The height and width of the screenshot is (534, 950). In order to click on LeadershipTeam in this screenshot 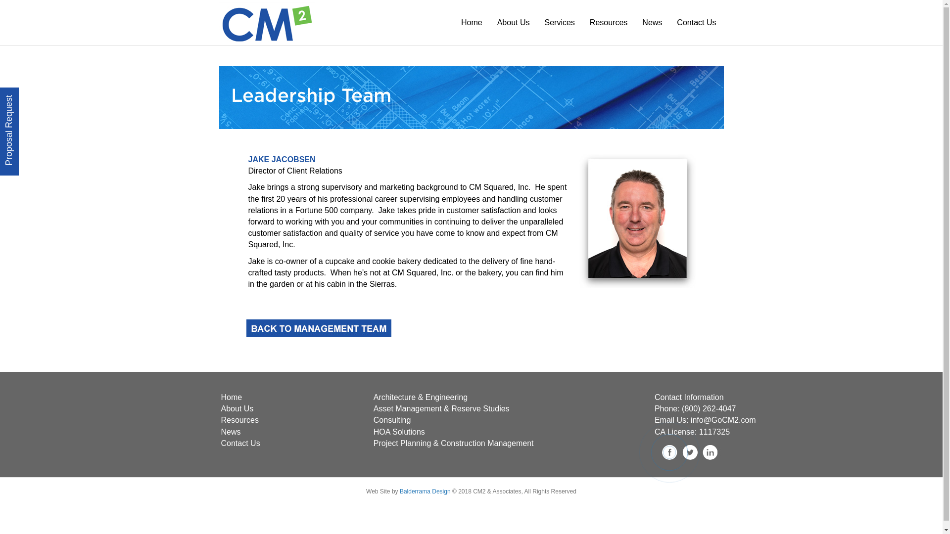, I will do `click(471, 97)`.